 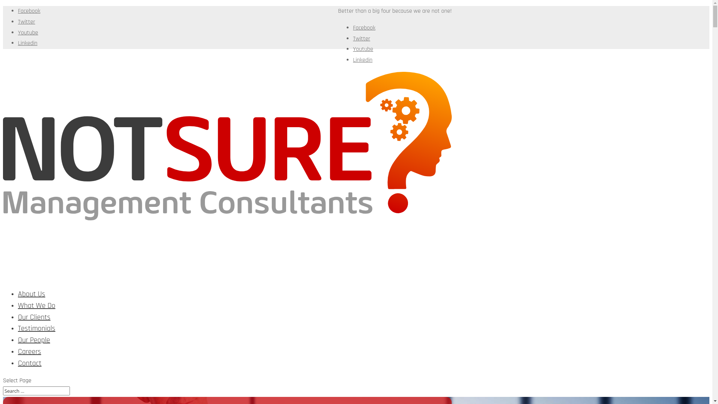 What do you see at coordinates (364, 28) in the screenshot?
I see `Facebook` at bounding box center [364, 28].